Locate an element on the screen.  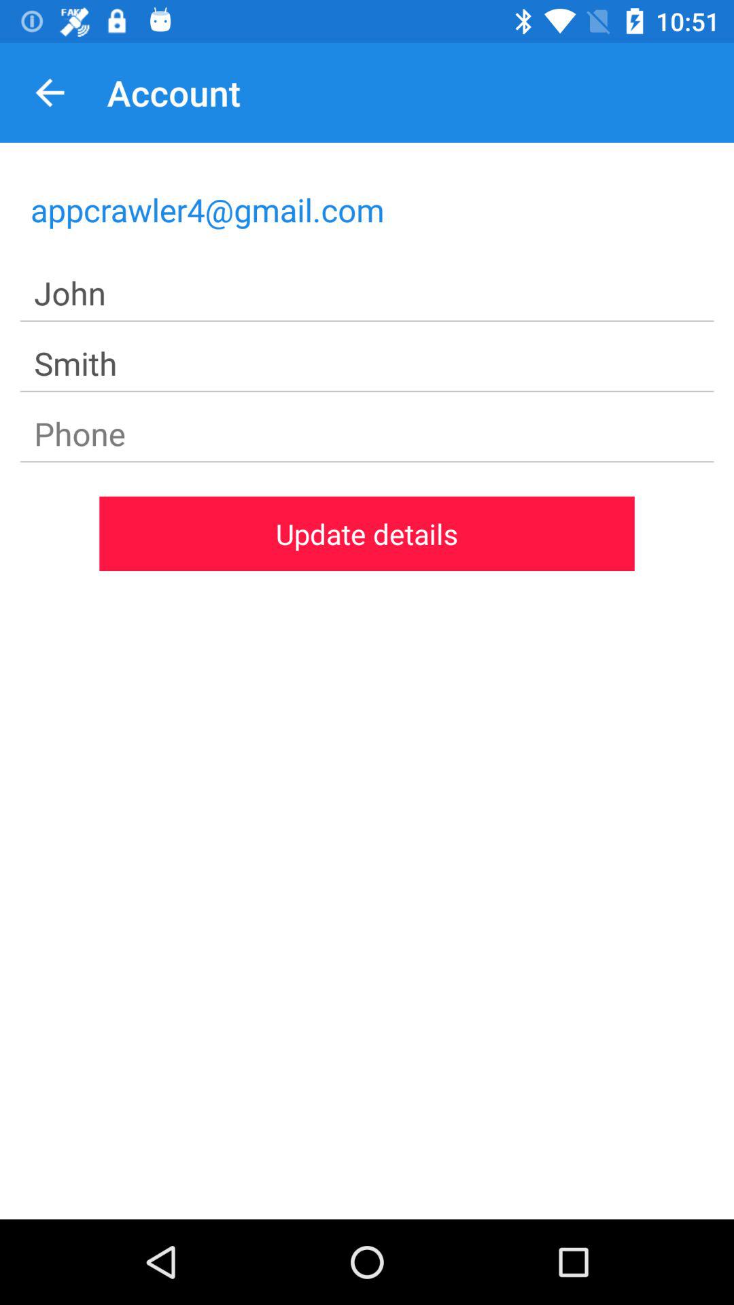
flip until the appcrawler4@gmail.com icon is located at coordinates (367, 209).